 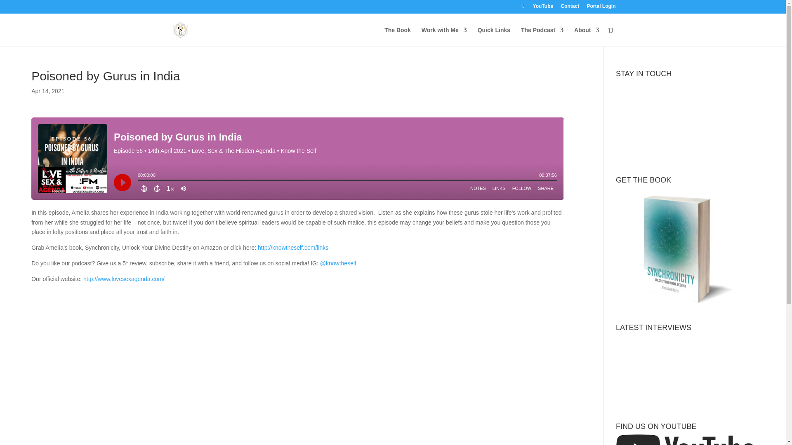 What do you see at coordinates (587, 37) in the screenshot?
I see `About` at bounding box center [587, 37].